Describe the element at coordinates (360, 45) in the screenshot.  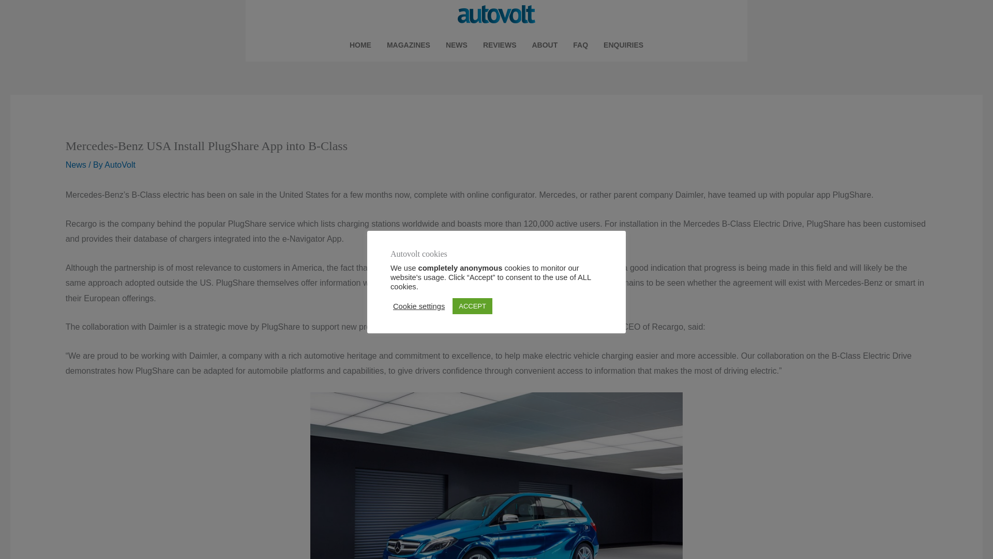
I see `Home of Autovolt, the electric and hybrid vehicle magazine` at that location.